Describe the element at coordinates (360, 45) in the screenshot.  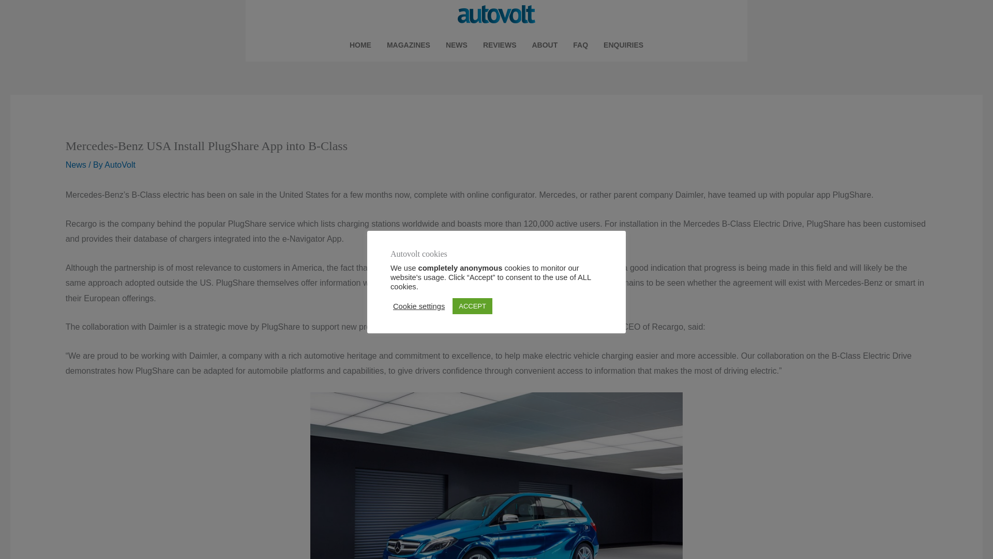
I see `Home of Autovolt, the electric and hybrid vehicle magazine` at that location.